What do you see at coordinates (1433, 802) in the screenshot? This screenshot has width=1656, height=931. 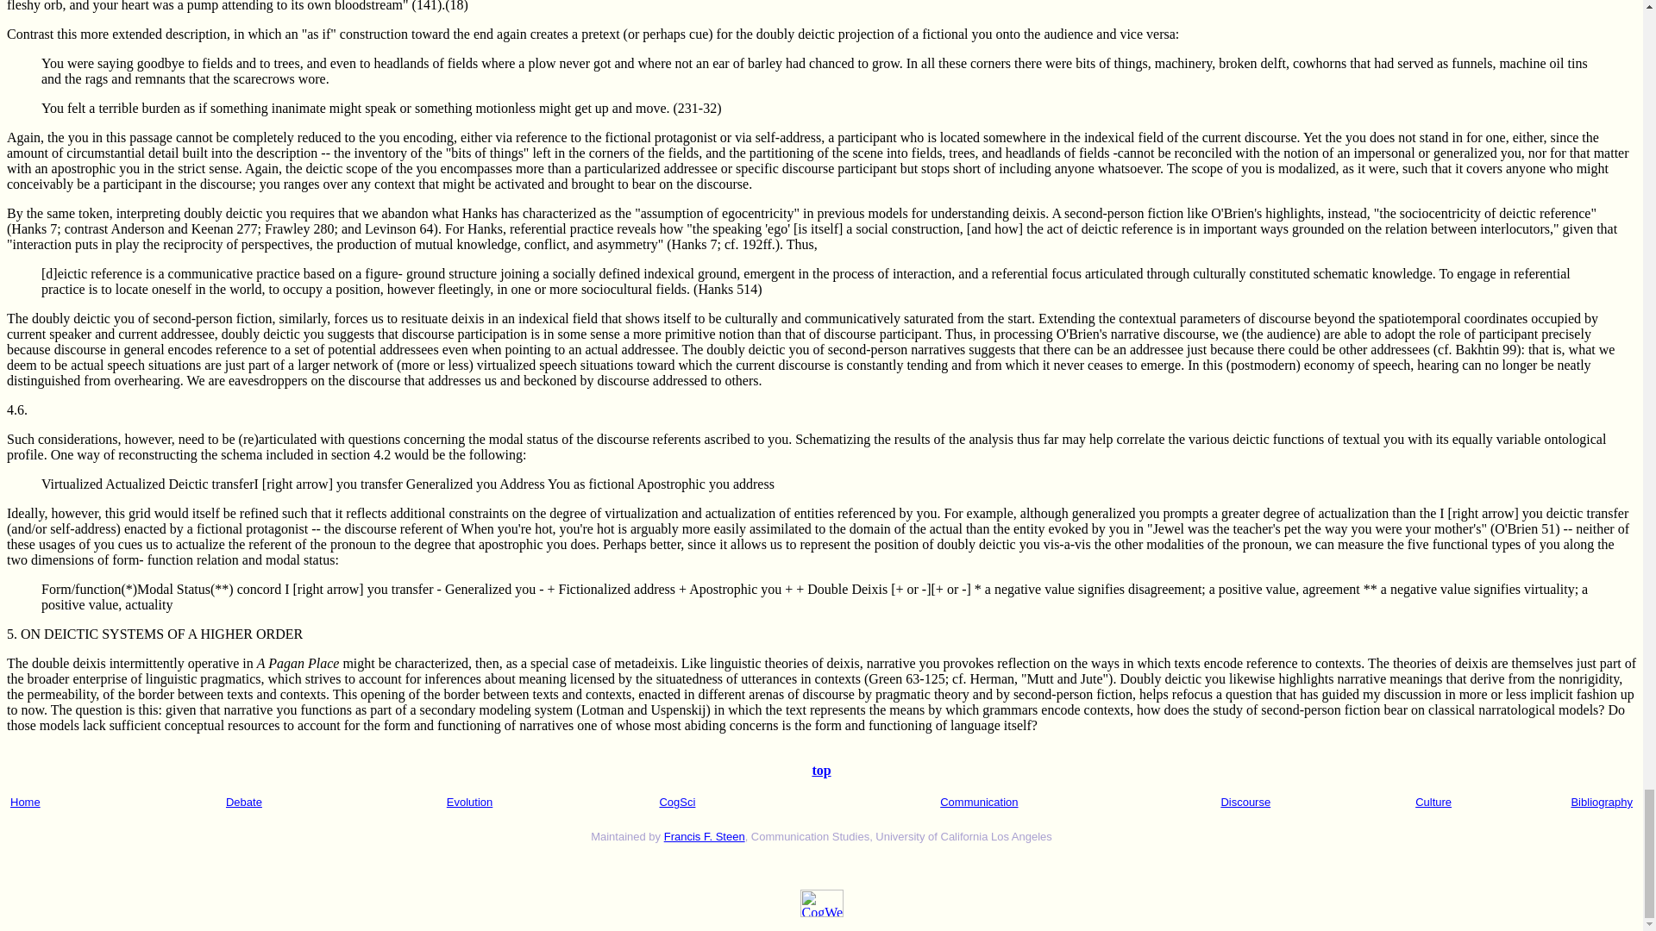 I see `Culture` at bounding box center [1433, 802].